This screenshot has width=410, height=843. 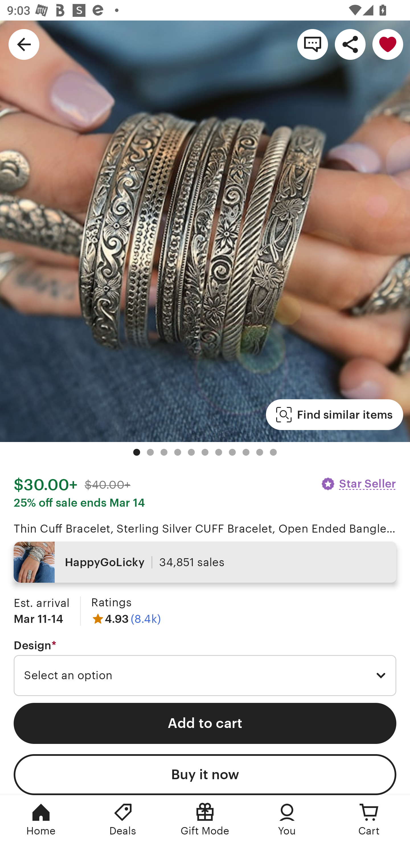 I want to click on Cart, so click(x=369, y=819).